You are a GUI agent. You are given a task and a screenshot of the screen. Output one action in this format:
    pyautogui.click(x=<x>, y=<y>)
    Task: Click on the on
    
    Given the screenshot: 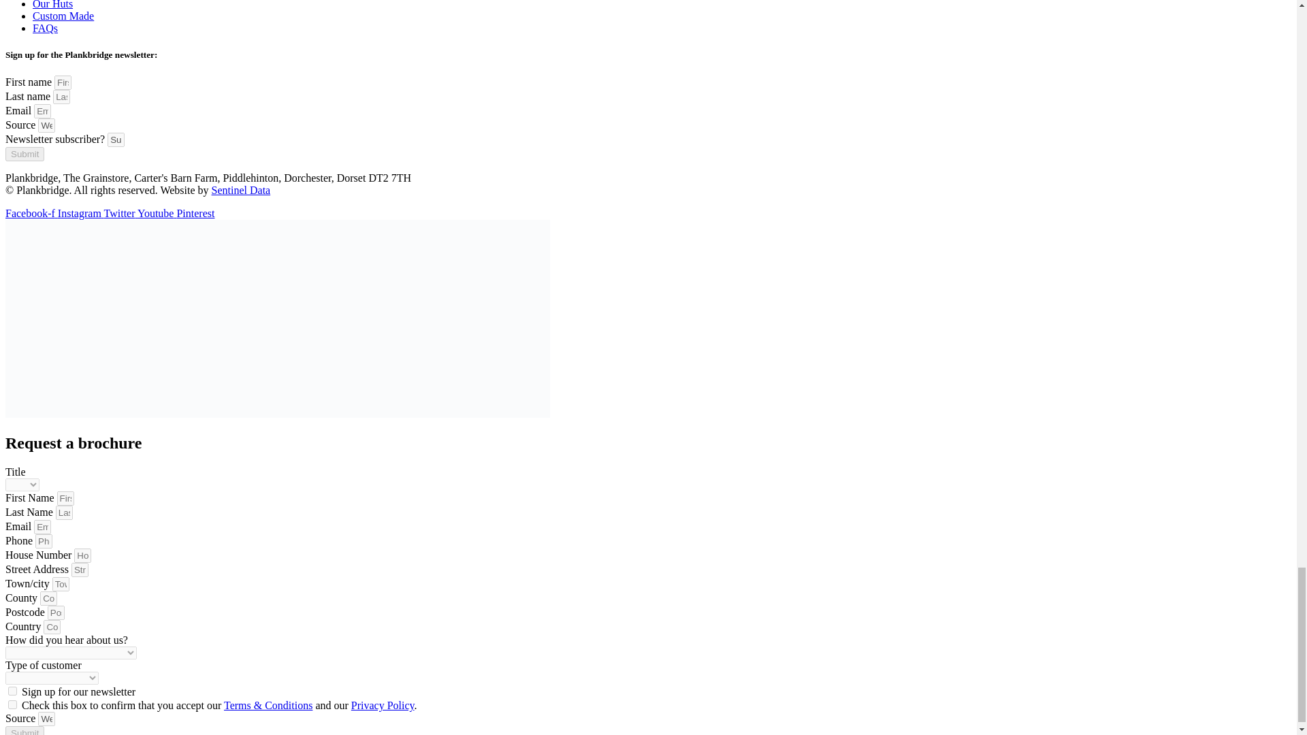 What is the action you would take?
    pyautogui.click(x=12, y=705)
    